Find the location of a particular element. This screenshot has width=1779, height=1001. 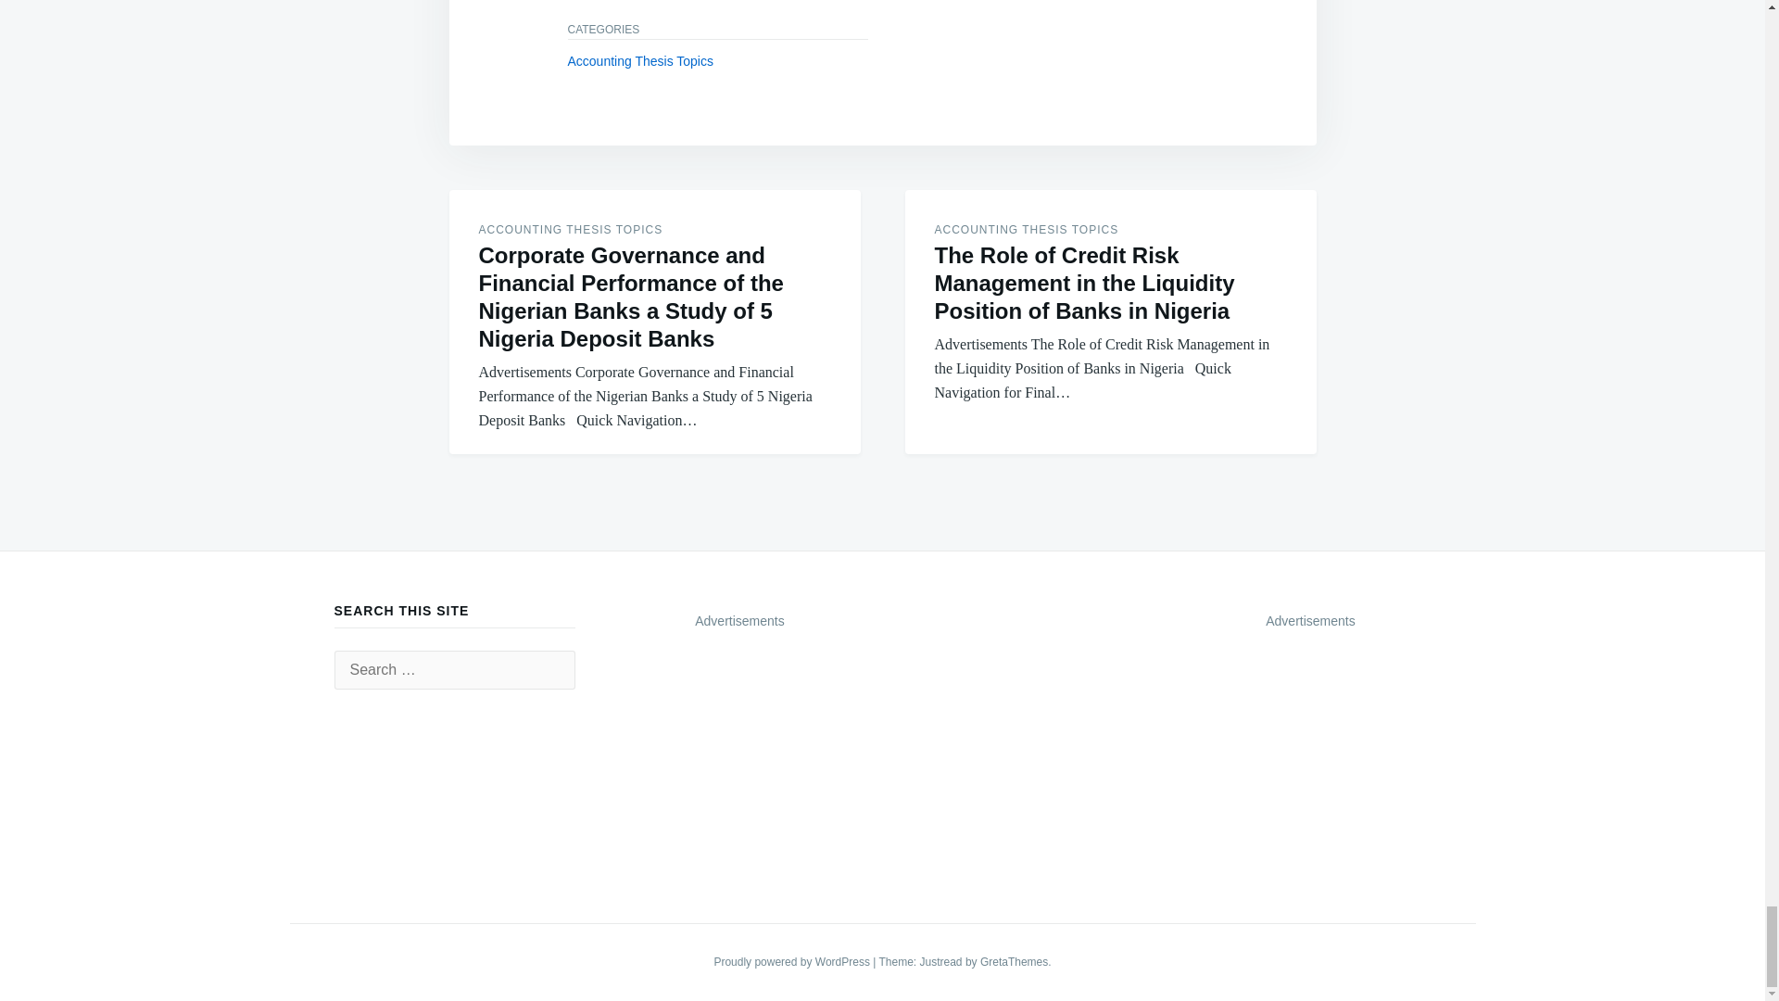

Proudly powered by WordPress is located at coordinates (793, 962).